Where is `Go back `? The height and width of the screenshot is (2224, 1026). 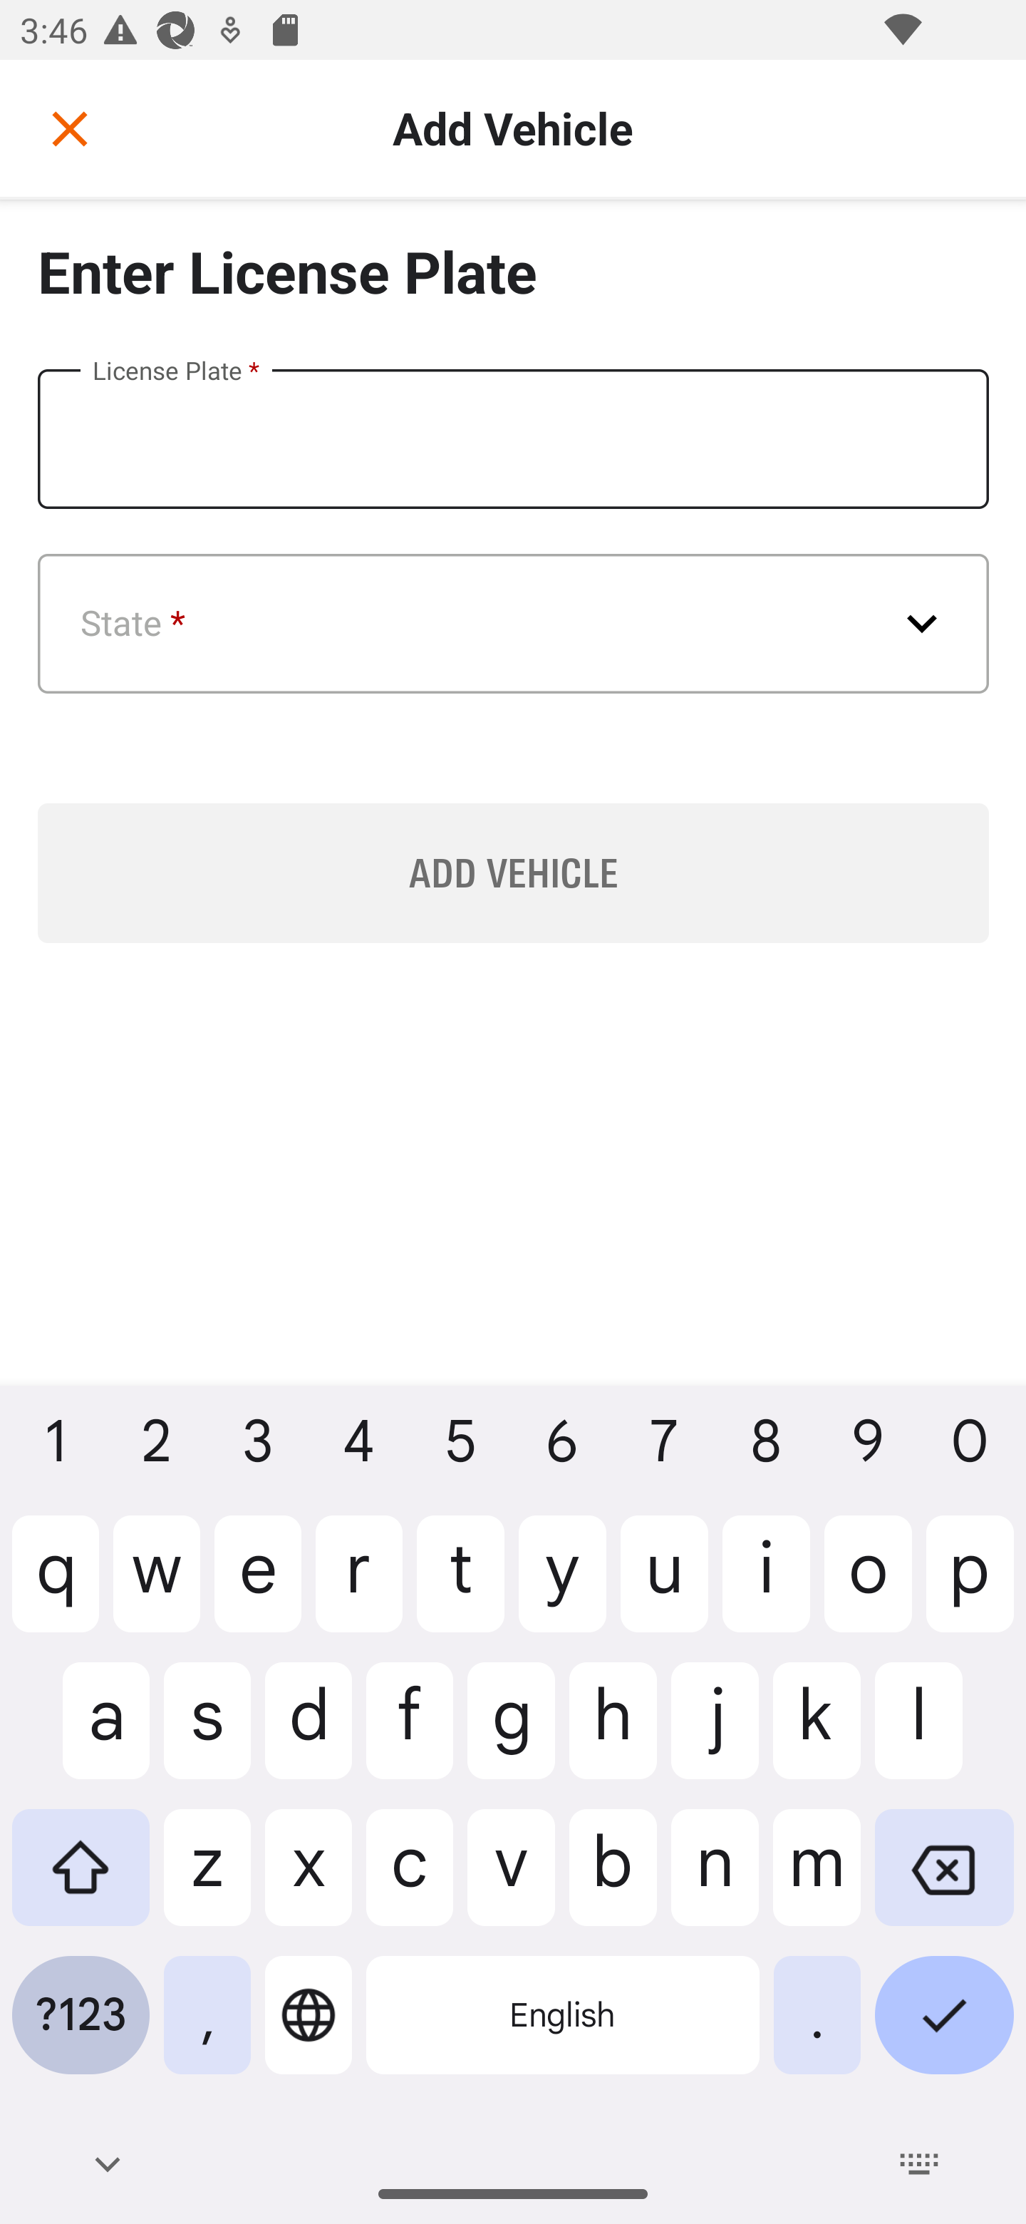 Go back  is located at coordinates (70, 128).